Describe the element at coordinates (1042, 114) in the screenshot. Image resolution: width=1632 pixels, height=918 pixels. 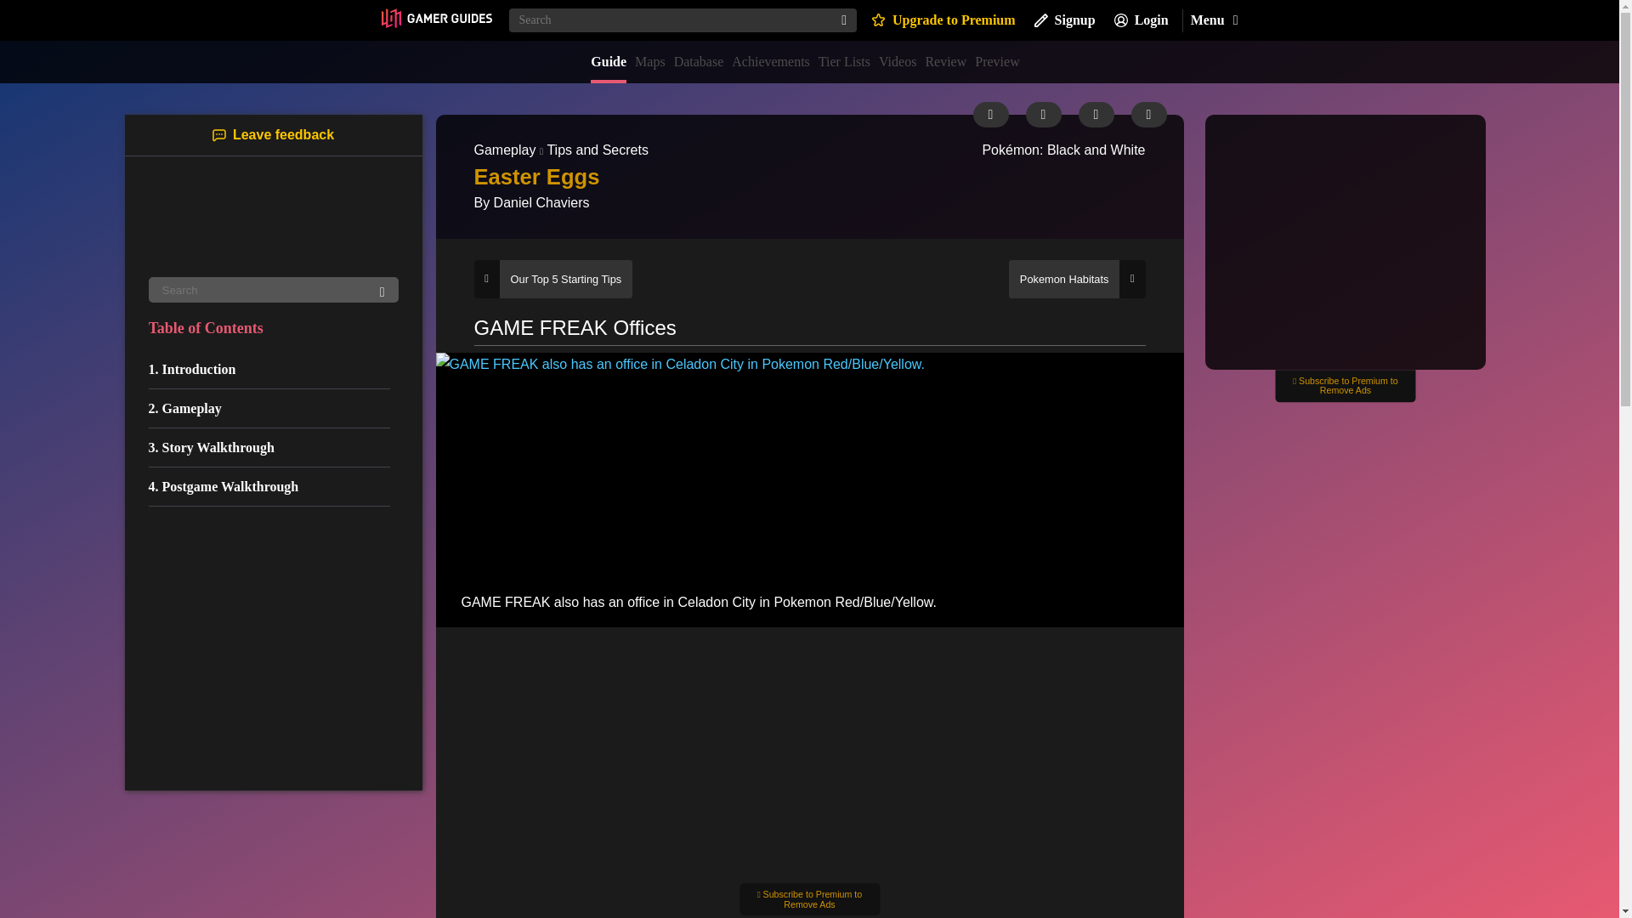
I see `Download guide` at that location.